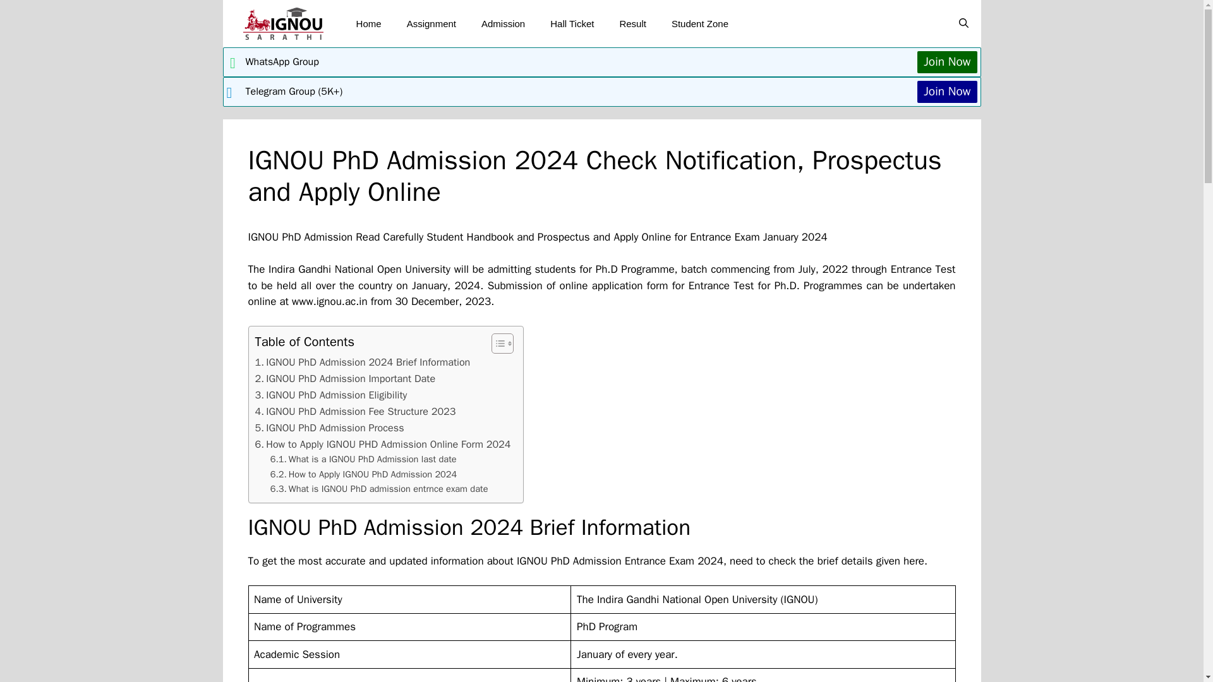 The height and width of the screenshot is (682, 1213). Describe the element at coordinates (331, 395) in the screenshot. I see `IGNOU PhD Admission Eligibility` at that location.